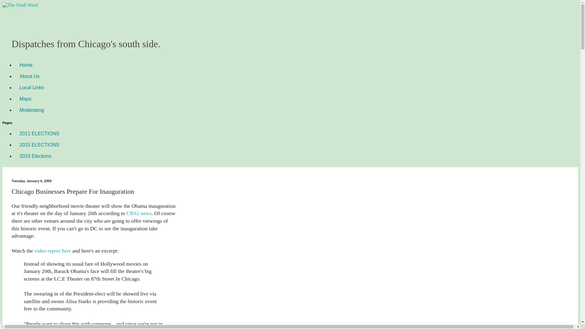  Describe the element at coordinates (26, 65) in the screenshot. I see `Home` at that location.